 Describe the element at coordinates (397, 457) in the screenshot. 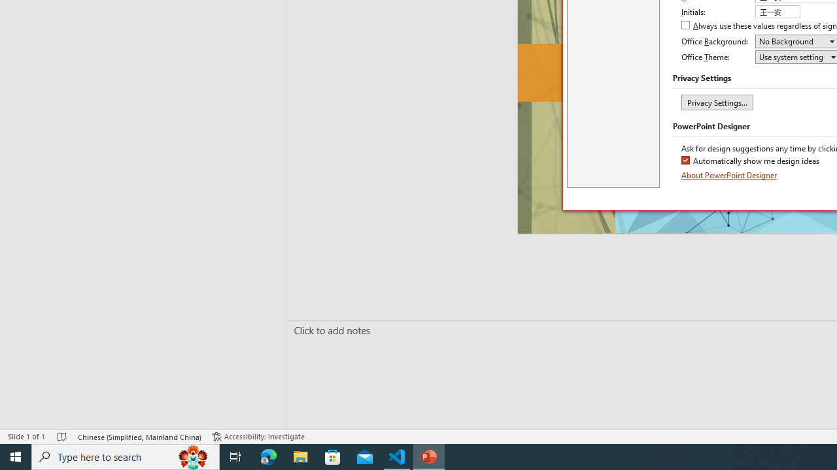

I see `Visual Studio Code - 1 running window` at that location.